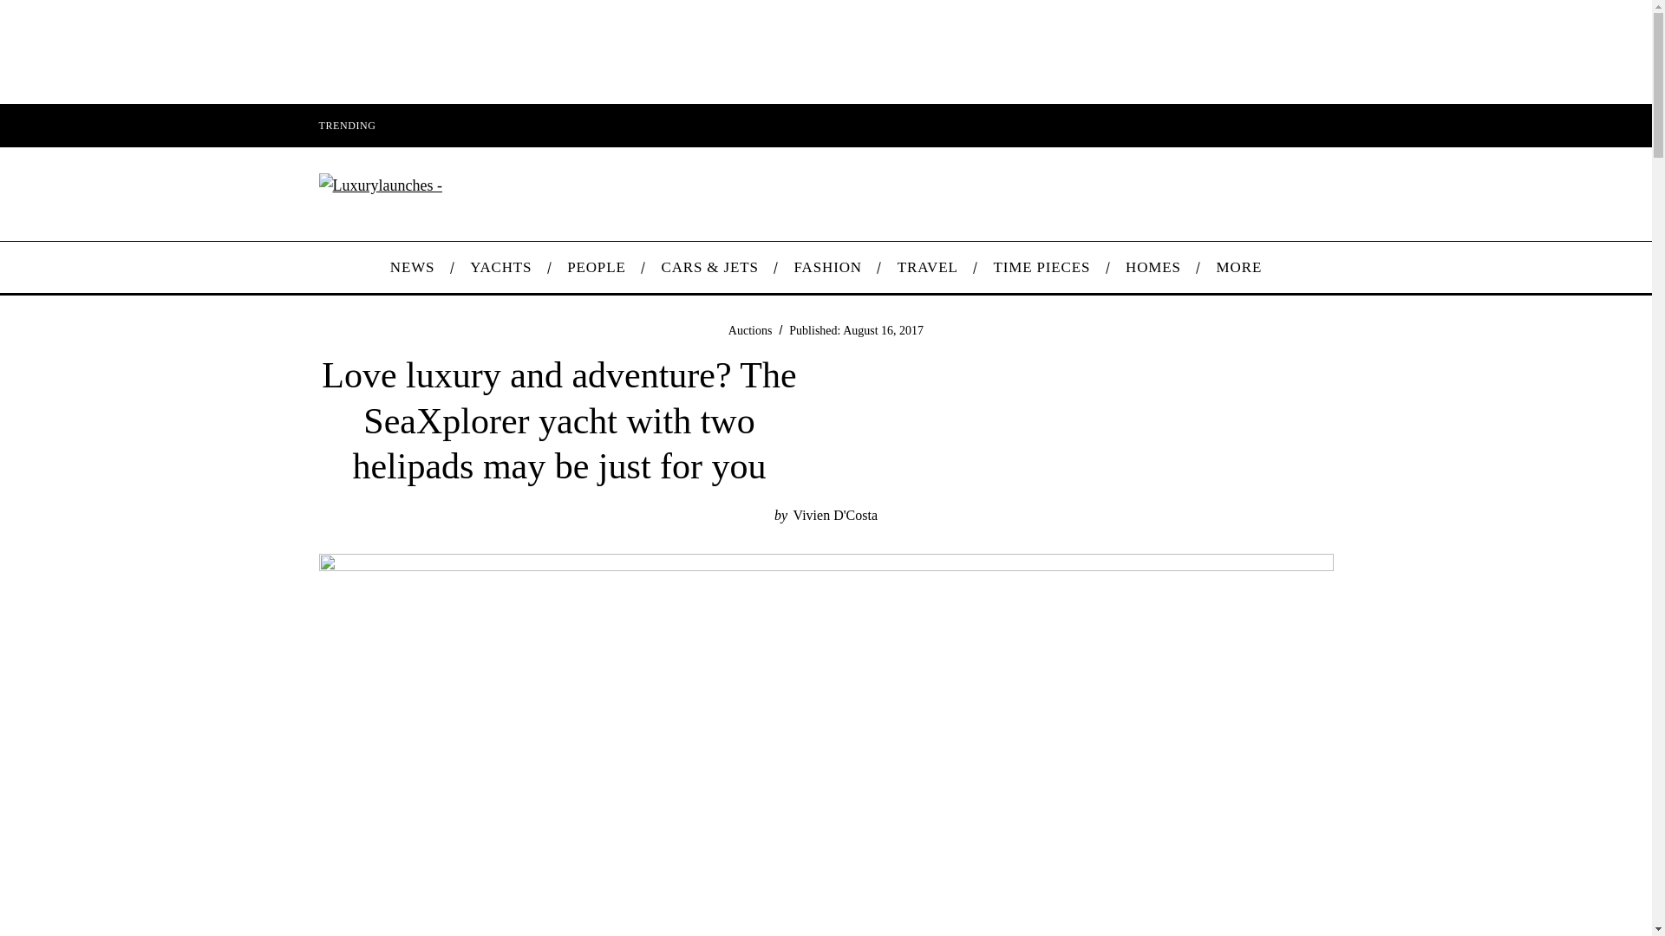  Describe the element at coordinates (501, 267) in the screenshot. I see `YACHTS` at that location.